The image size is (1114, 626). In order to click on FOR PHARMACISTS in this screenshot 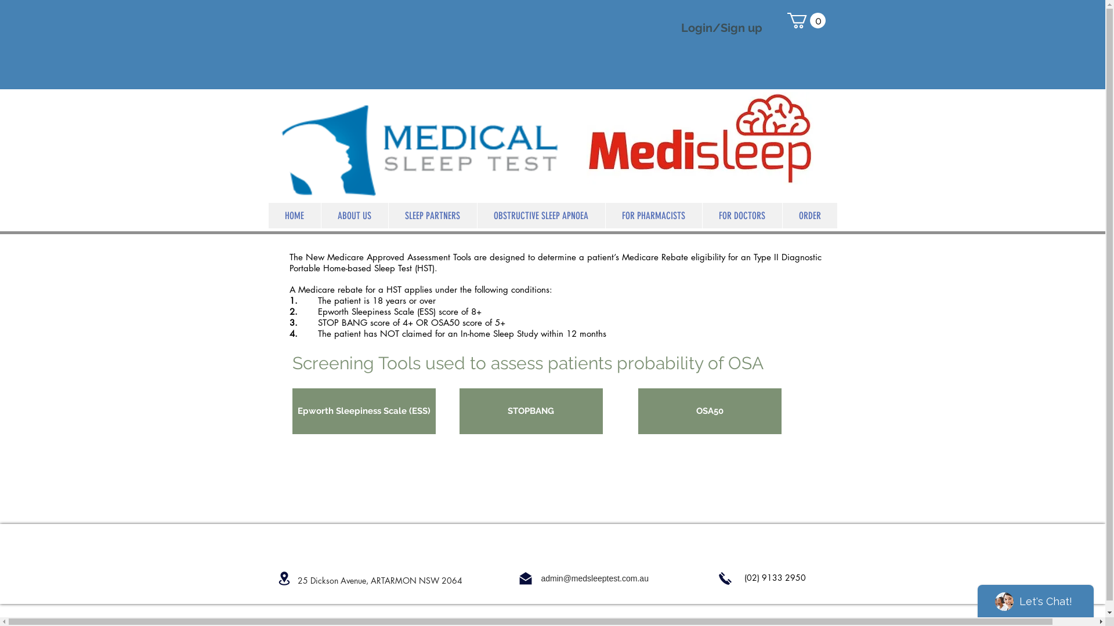, I will do `click(653, 216)`.